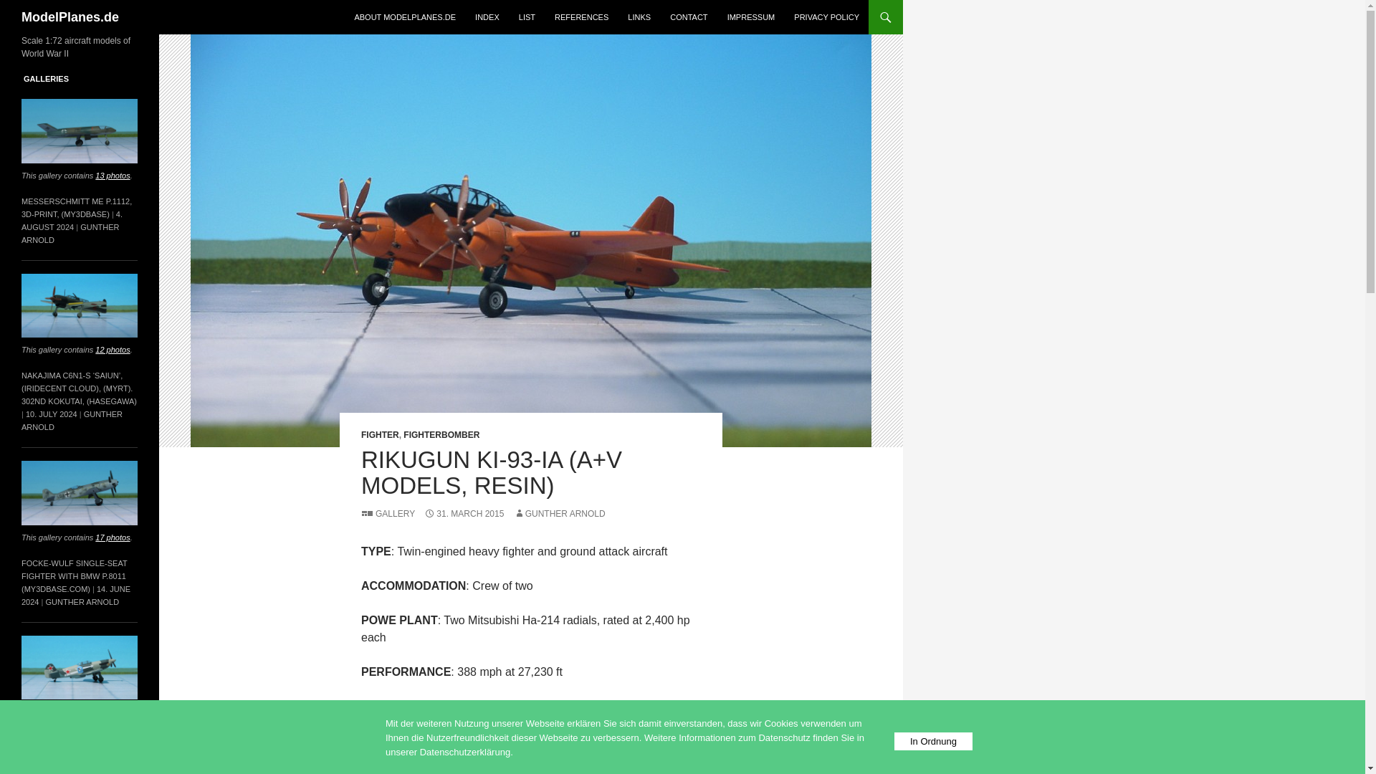  I want to click on 13 photos, so click(112, 175).